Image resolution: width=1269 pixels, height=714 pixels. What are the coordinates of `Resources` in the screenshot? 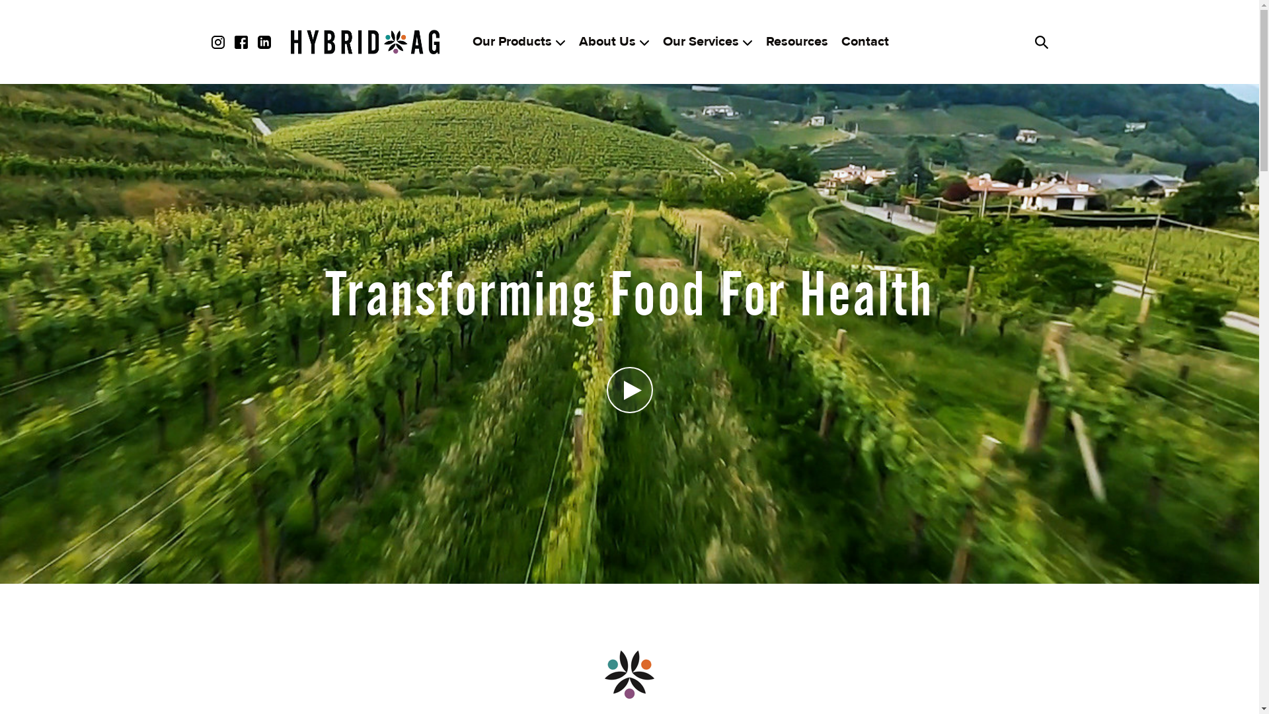 It's located at (796, 42).